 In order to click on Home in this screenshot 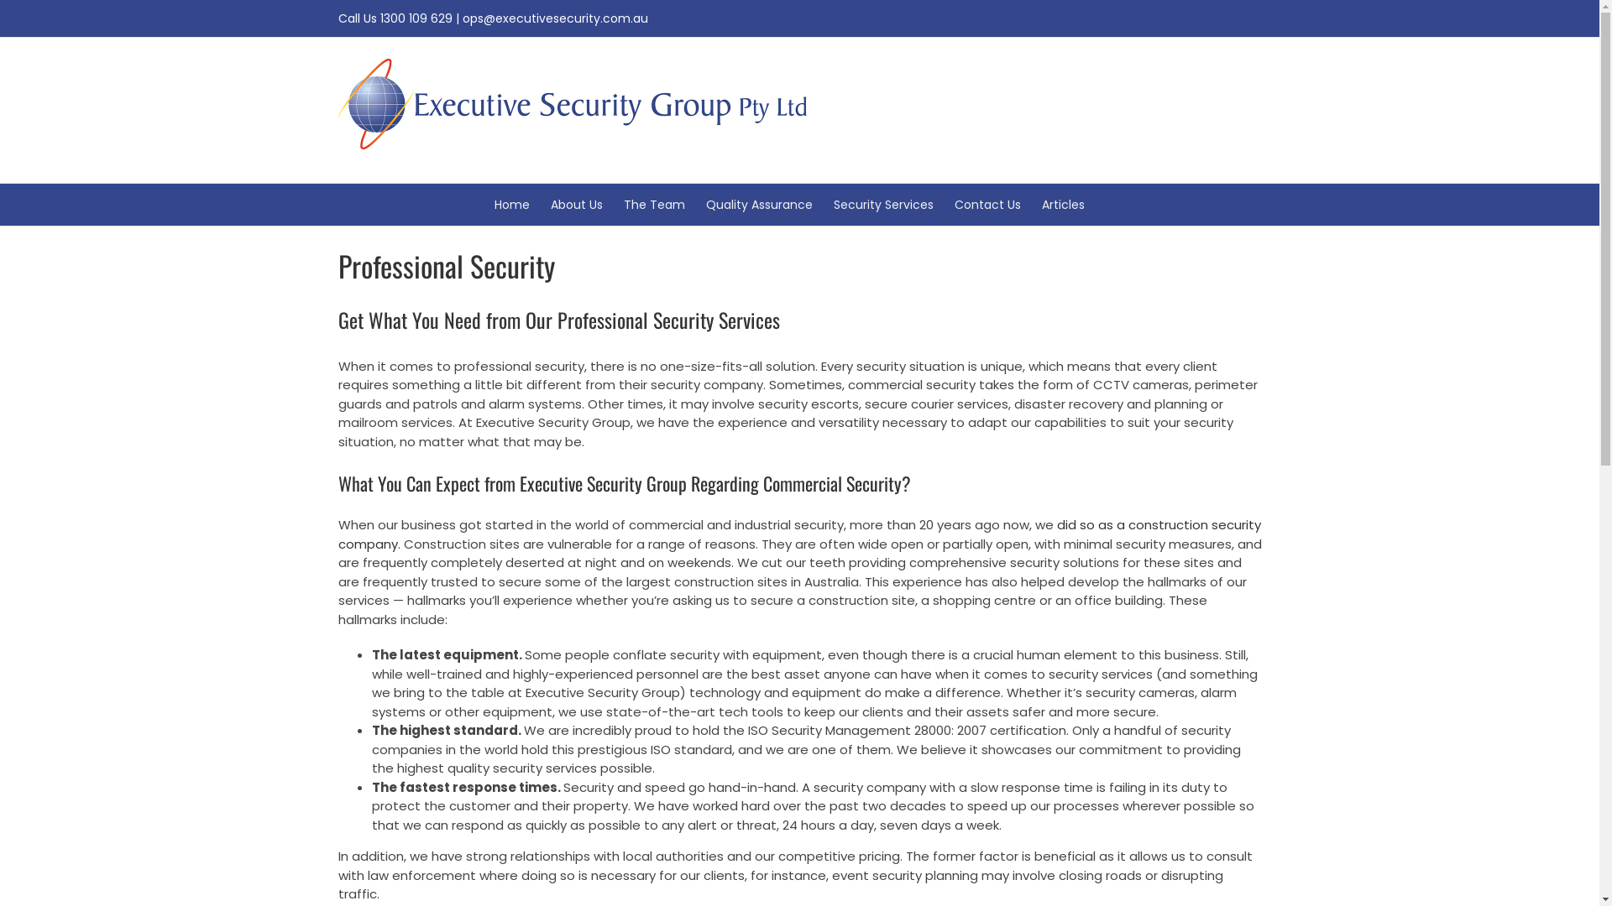, I will do `click(511, 205)`.